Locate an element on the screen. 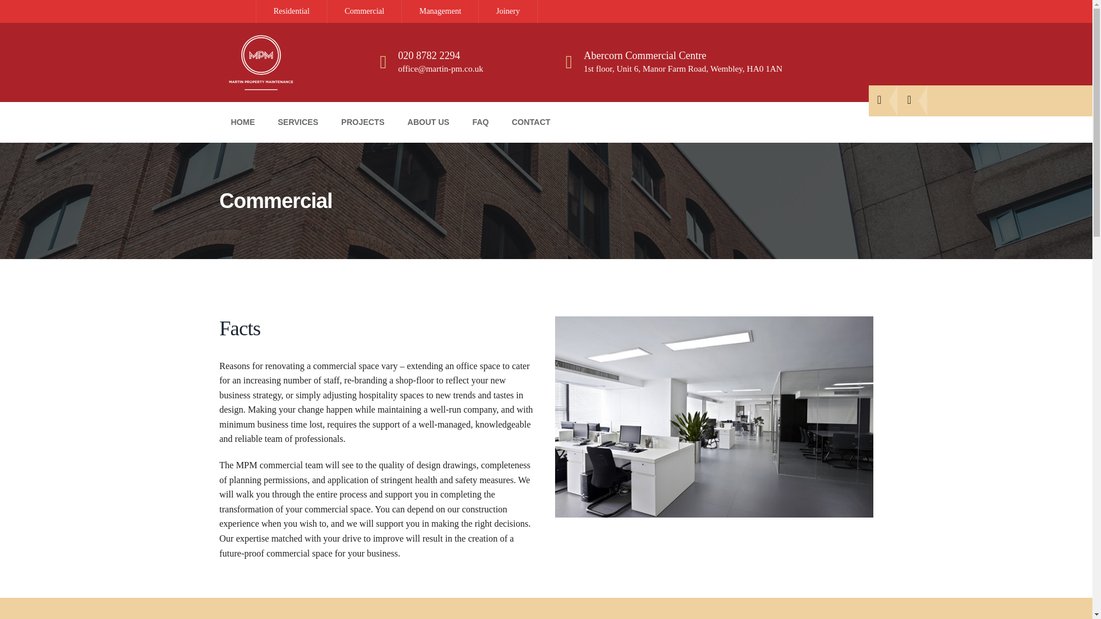 Image resolution: width=1101 pixels, height=619 pixels. Commercial is located at coordinates (364, 11).